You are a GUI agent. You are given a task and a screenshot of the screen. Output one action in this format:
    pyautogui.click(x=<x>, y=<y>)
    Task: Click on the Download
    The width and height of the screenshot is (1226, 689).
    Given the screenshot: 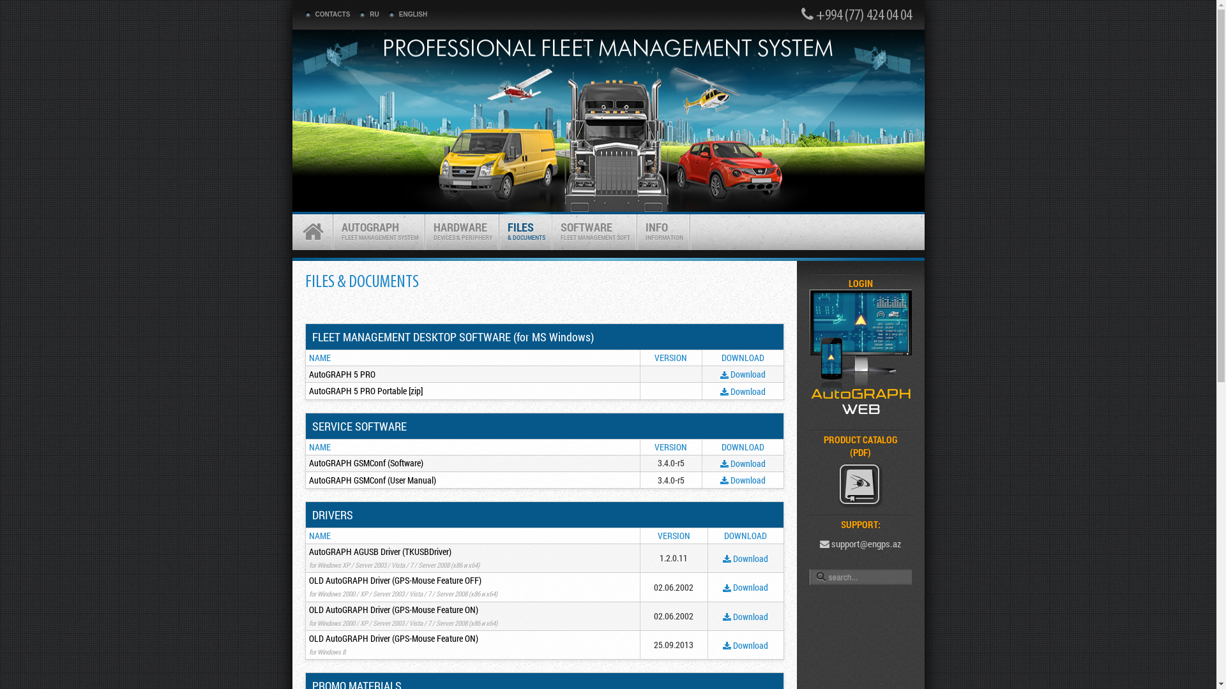 What is the action you would take?
    pyautogui.click(x=746, y=587)
    